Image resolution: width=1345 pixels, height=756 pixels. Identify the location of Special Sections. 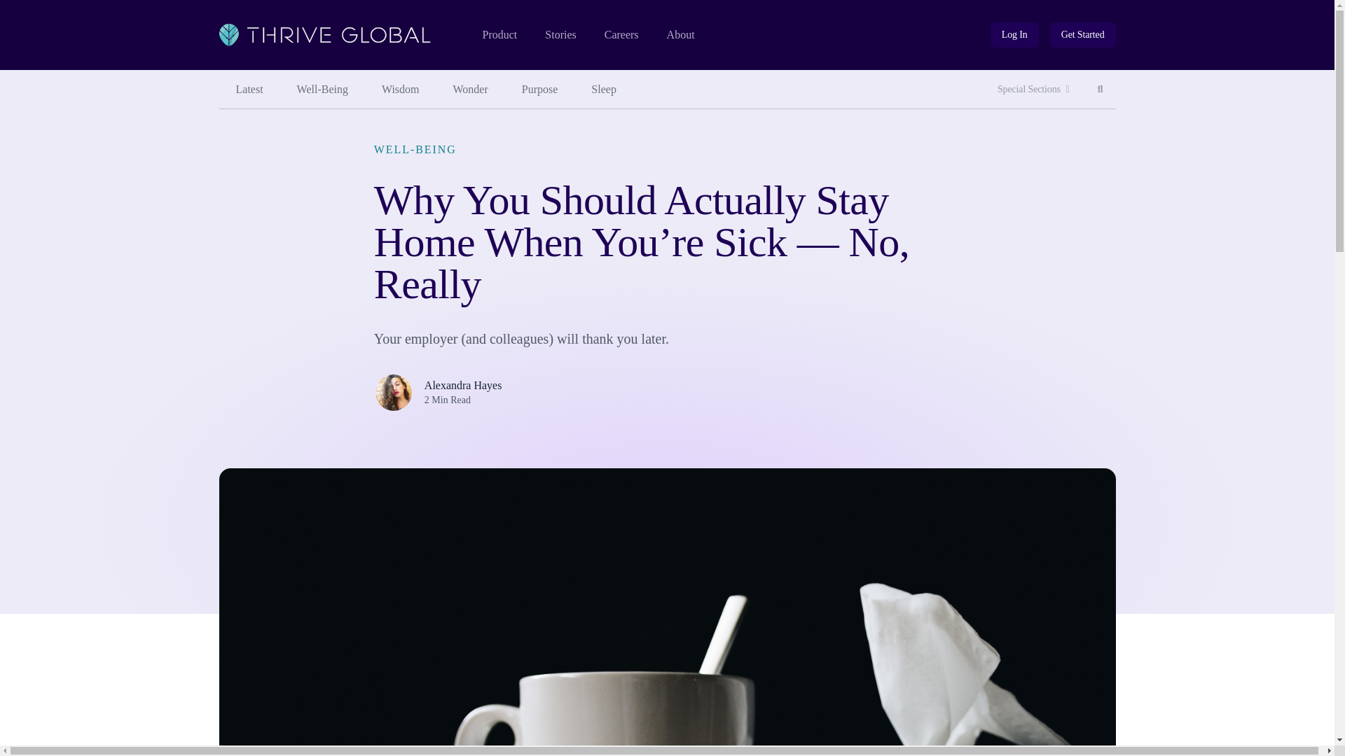
(1033, 90).